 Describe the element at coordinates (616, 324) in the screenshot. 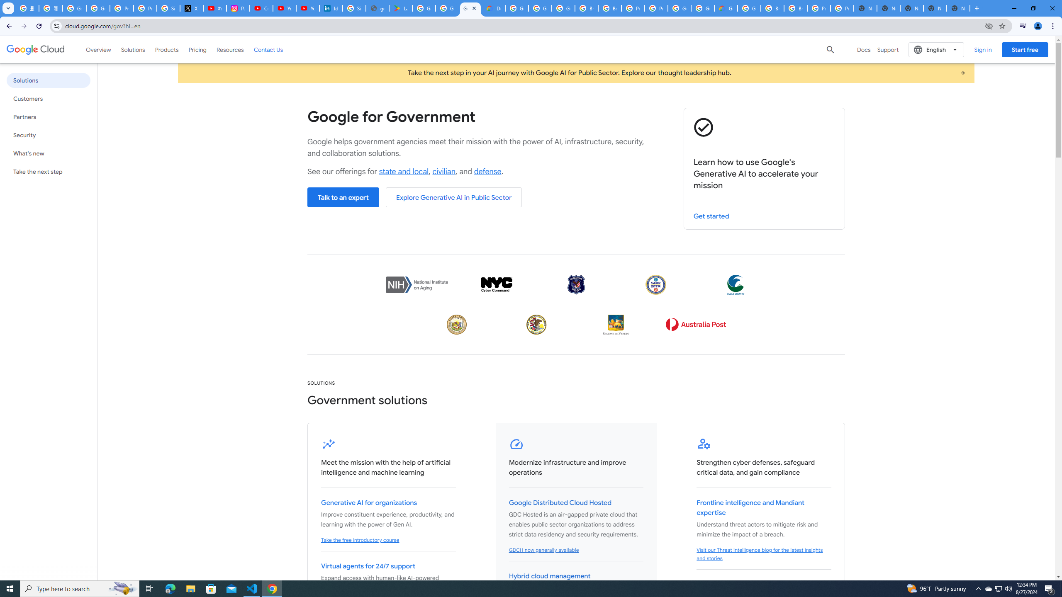

I see `Regione Veneto` at that location.